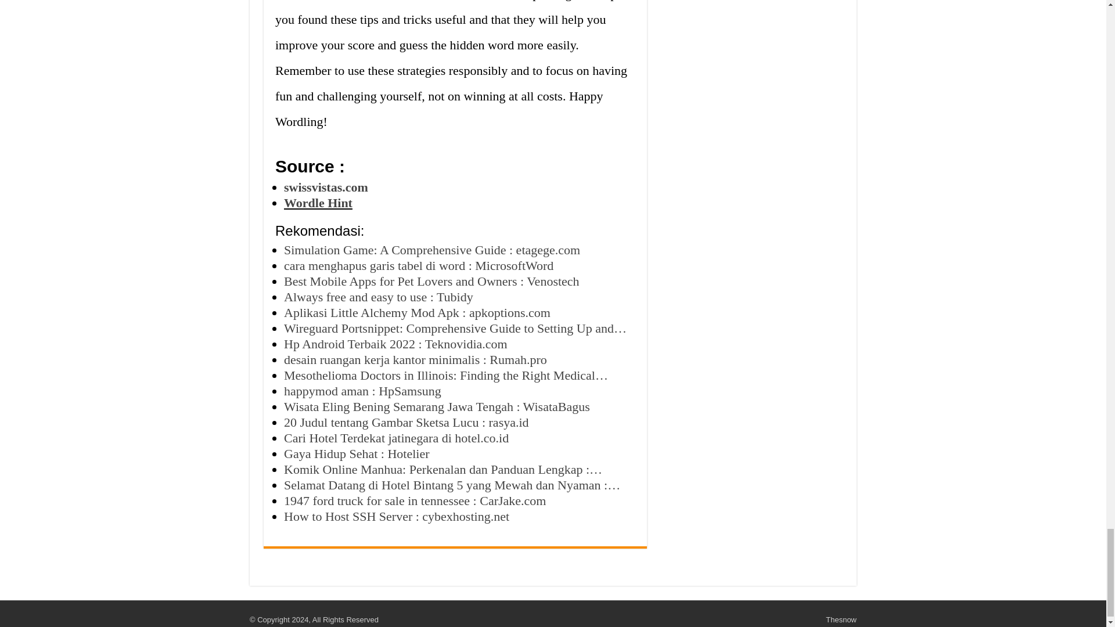  I want to click on happymod aman : HpSamsung, so click(362, 390).